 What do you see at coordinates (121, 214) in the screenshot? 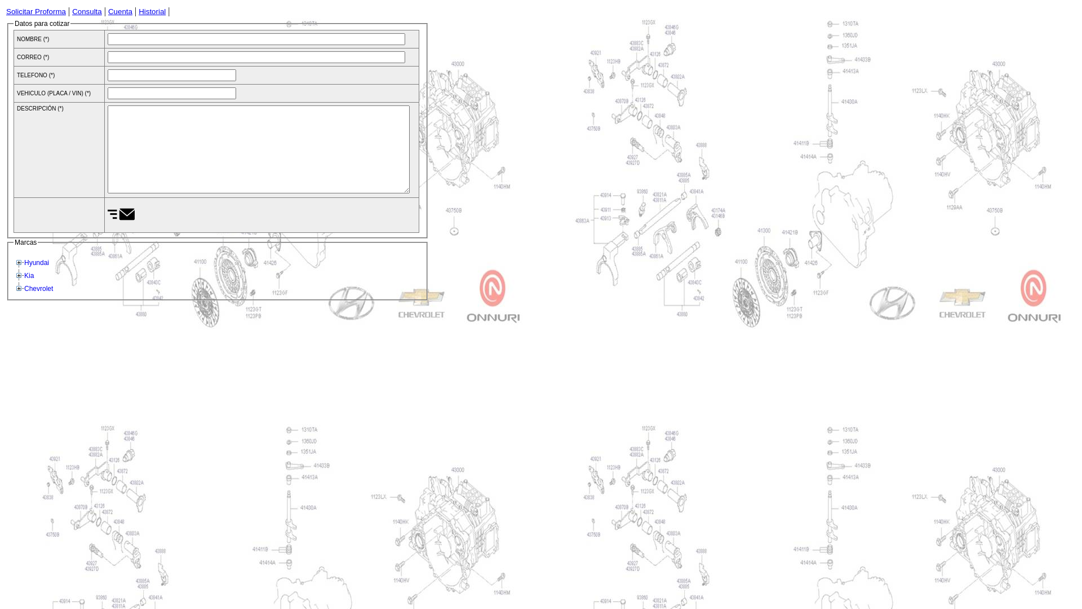
I see `Enviar` at bounding box center [121, 214].